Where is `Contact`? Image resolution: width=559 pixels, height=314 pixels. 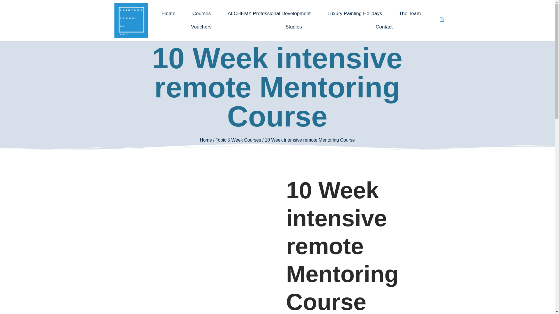
Contact is located at coordinates (384, 27).